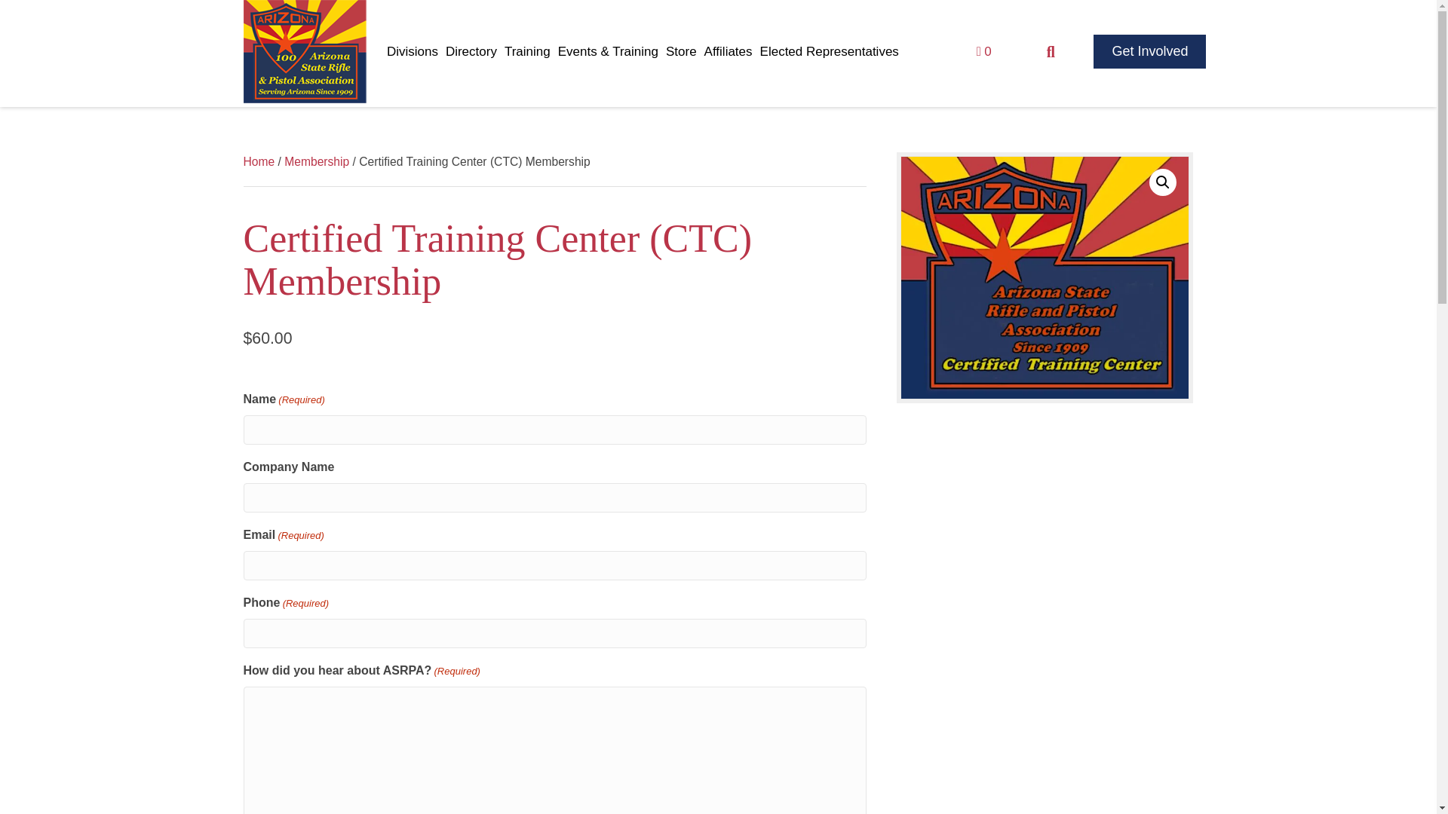 The width and height of the screenshot is (1448, 814). I want to click on 0, so click(983, 51).